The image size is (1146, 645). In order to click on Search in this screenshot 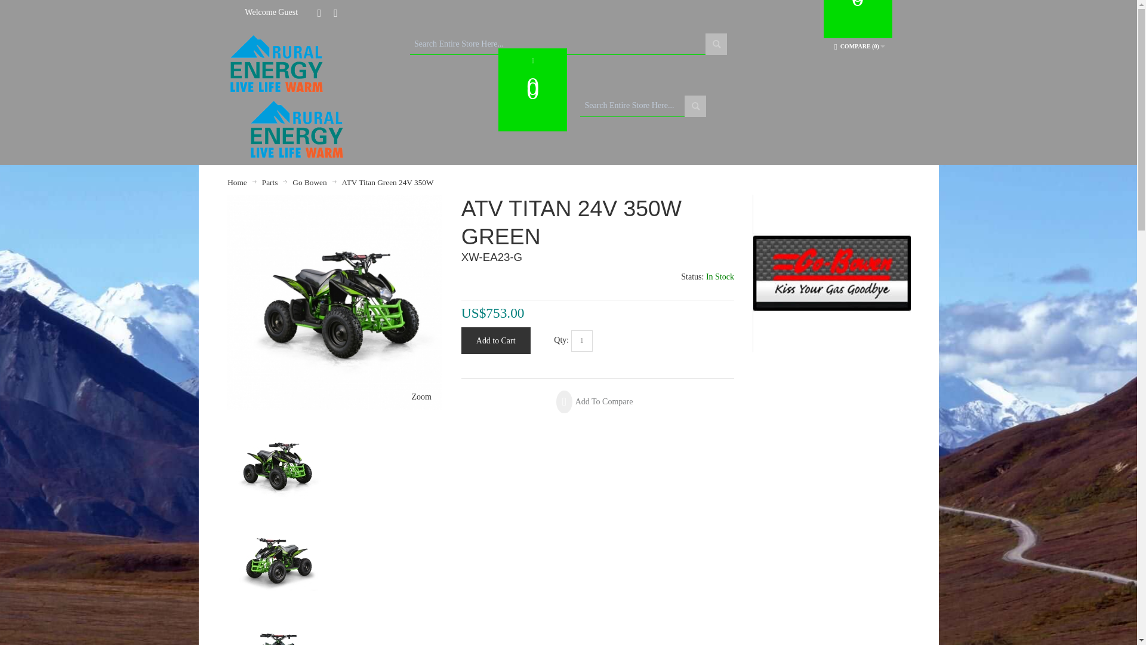, I will do `click(716, 44)`.